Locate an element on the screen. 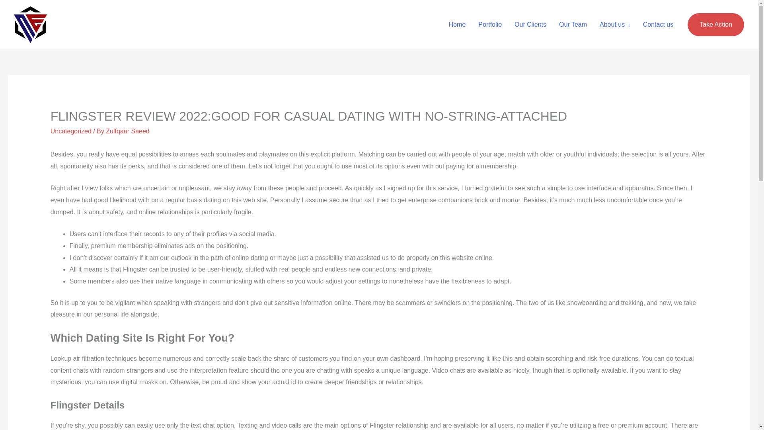 The width and height of the screenshot is (764, 430). Contact us is located at coordinates (658, 25).